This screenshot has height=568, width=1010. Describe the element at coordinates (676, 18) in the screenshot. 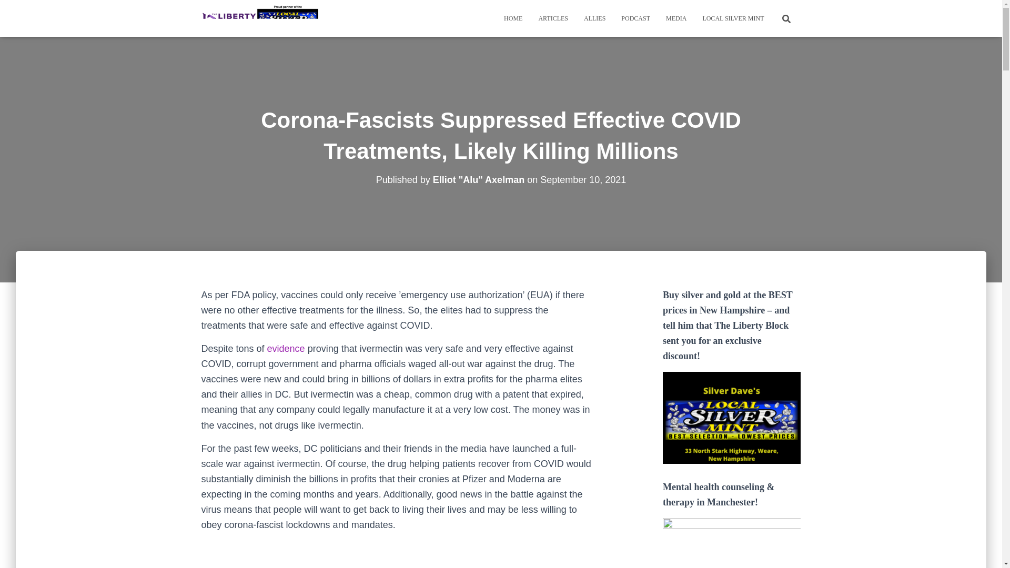

I see `Media` at that location.